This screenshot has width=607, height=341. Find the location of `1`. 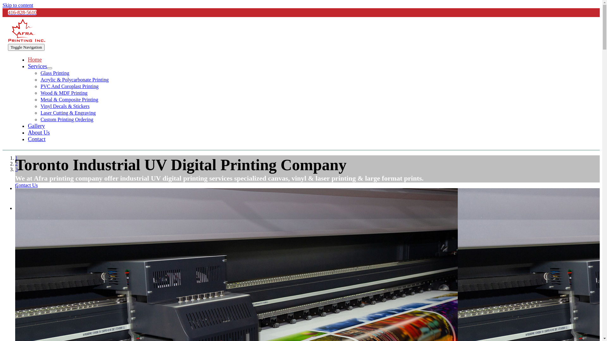

1 is located at coordinates (16, 158).